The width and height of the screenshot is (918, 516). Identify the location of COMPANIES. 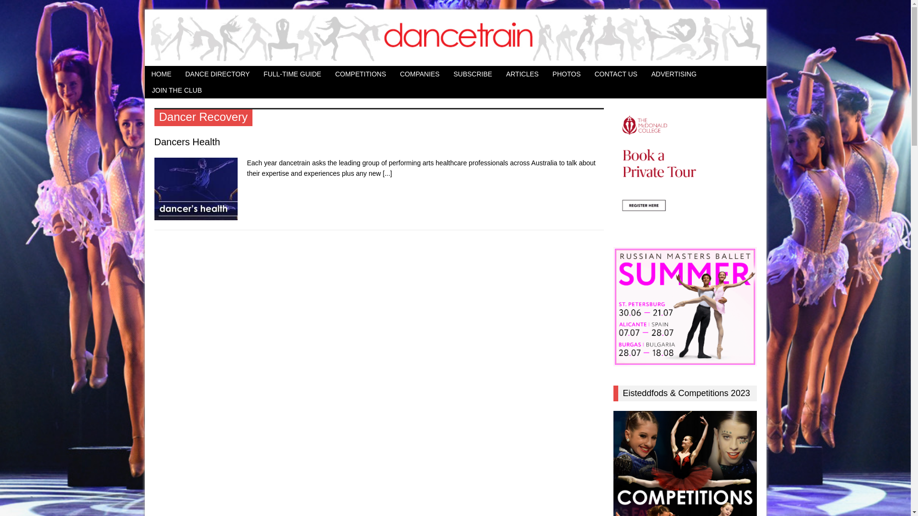
(420, 74).